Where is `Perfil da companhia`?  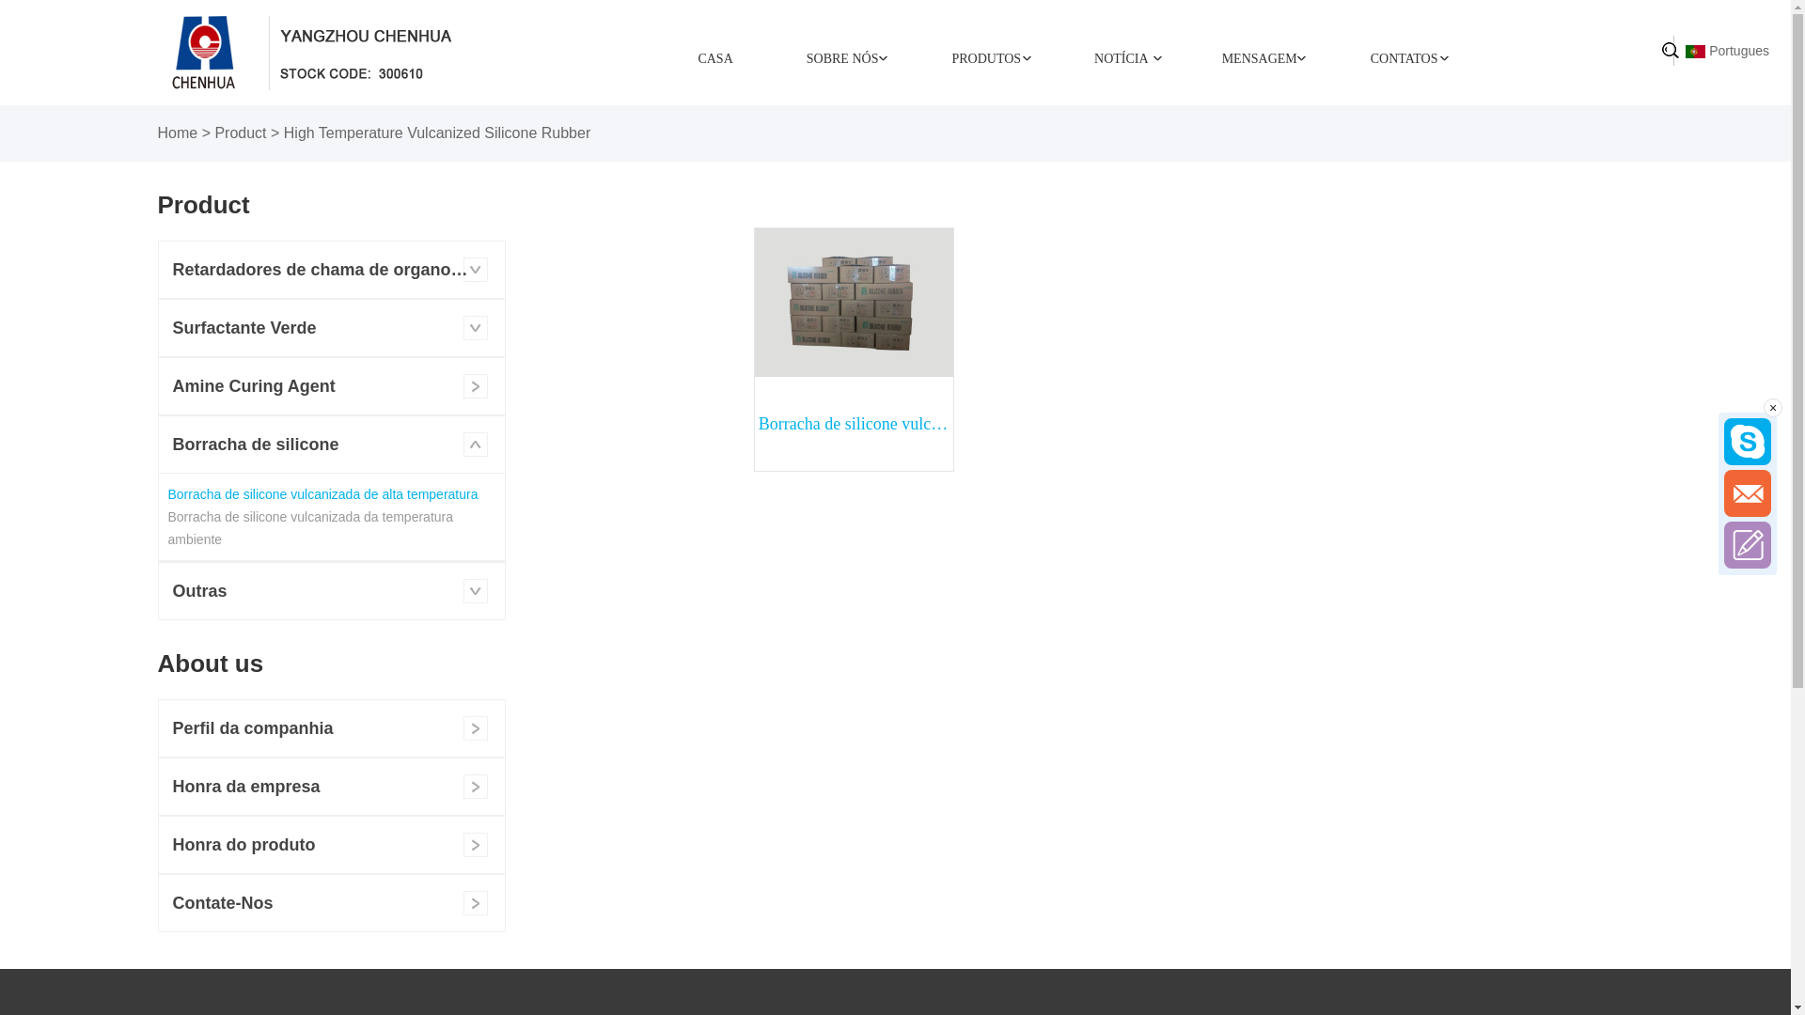
Perfil da companhia is located at coordinates (331, 728).